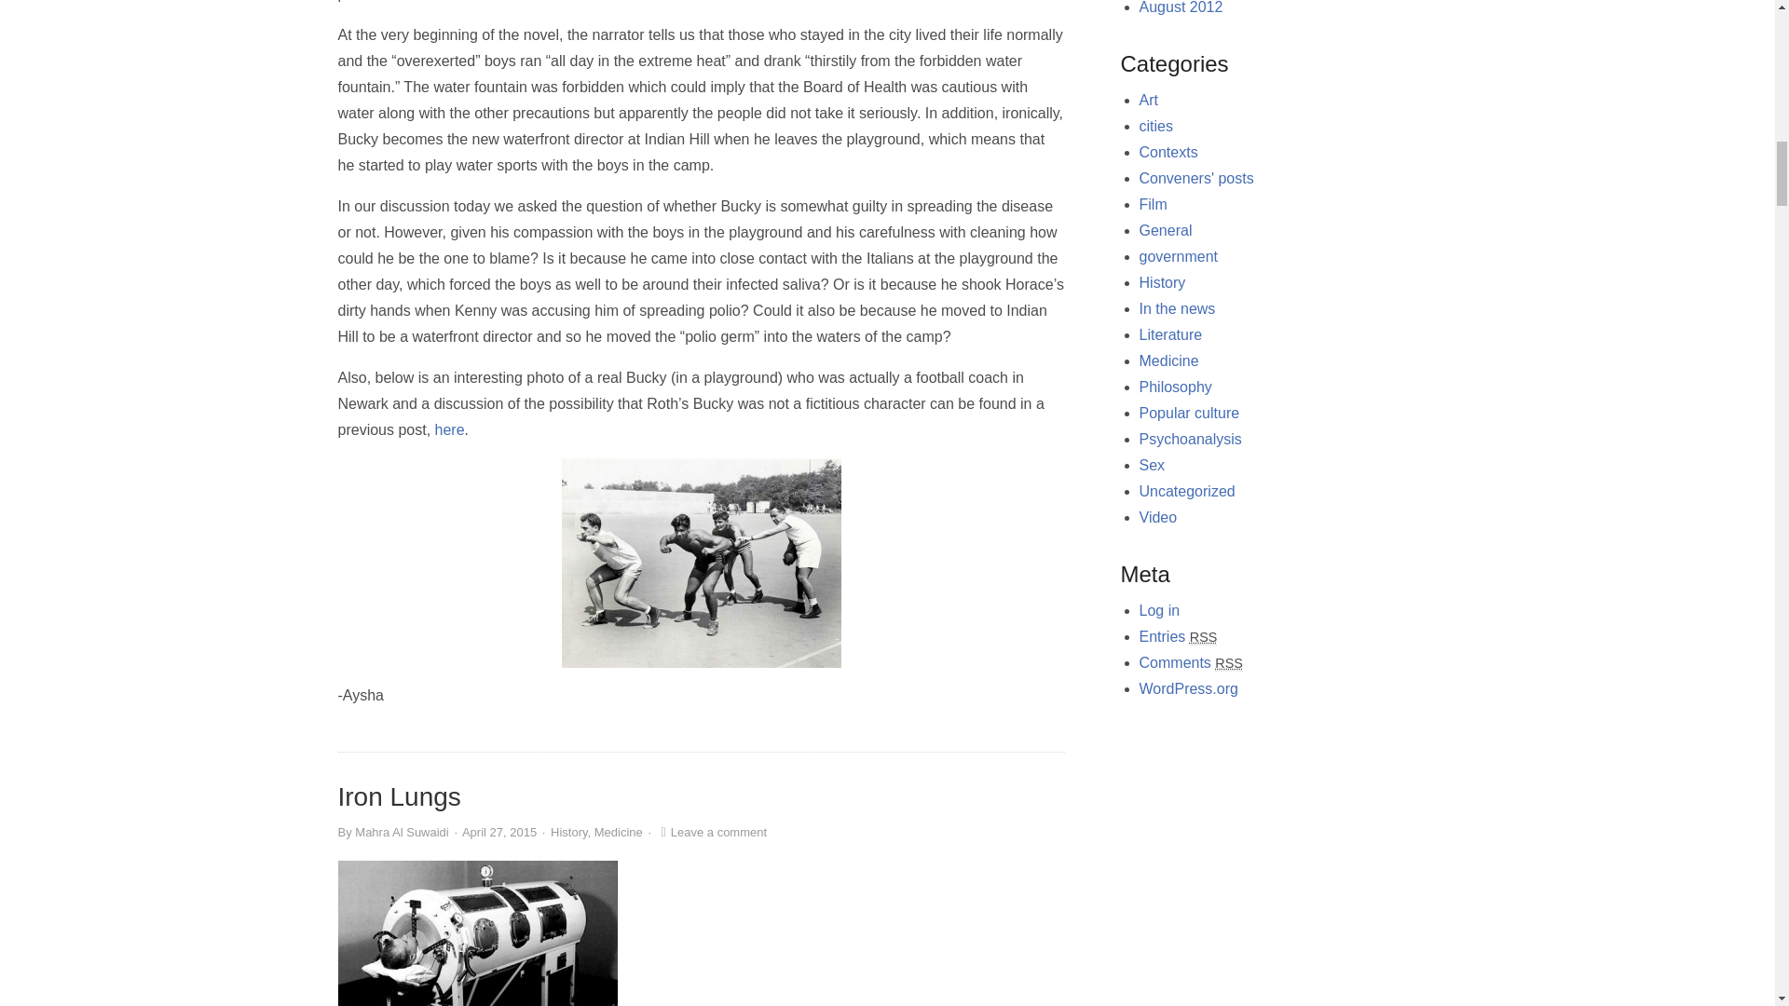 This screenshot has height=1006, width=1789. Describe the element at coordinates (618, 831) in the screenshot. I see `Medicine` at that location.